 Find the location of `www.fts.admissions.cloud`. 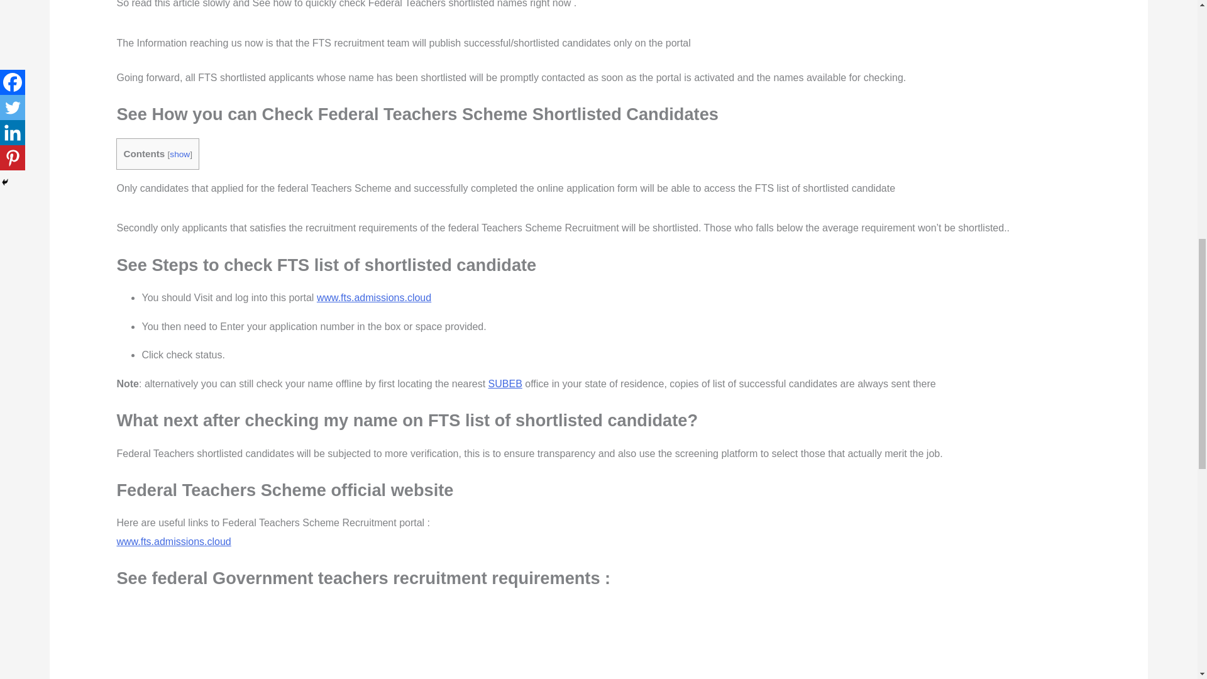

www.fts.admissions.cloud is located at coordinates (373, 297).